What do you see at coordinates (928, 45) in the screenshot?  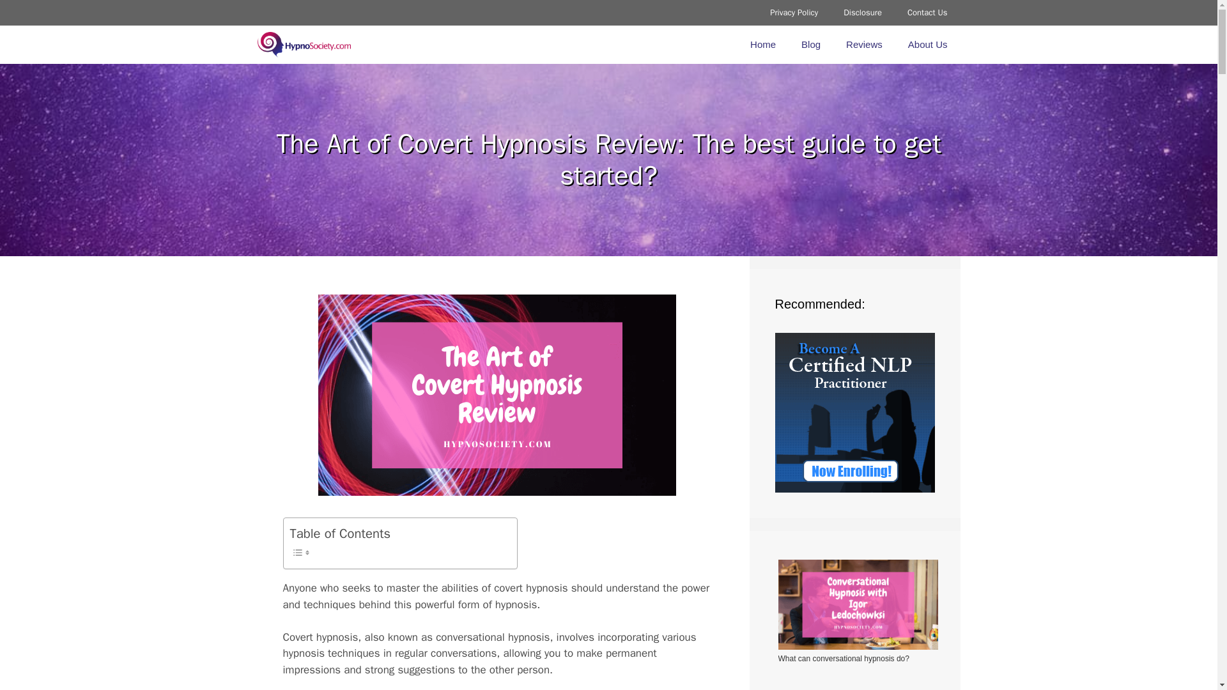 I see `About Us` at bounding box center [928, 45].